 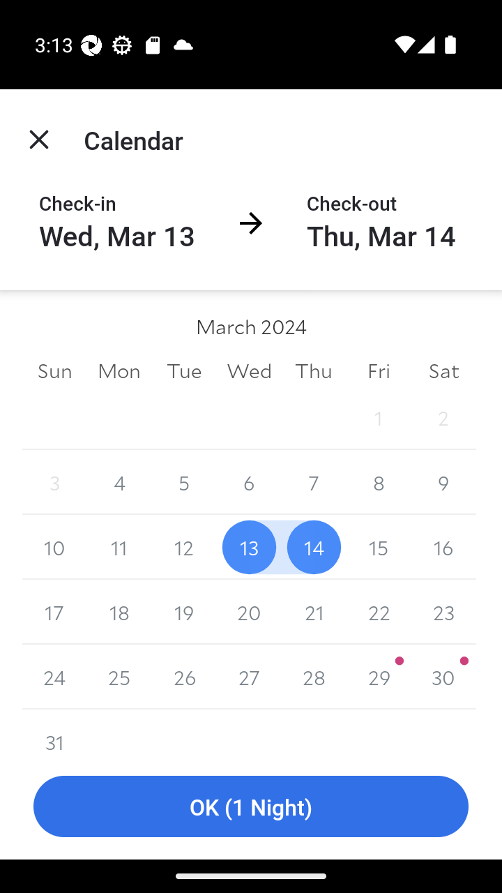 What do you see at coordinates (184, 677) in the screenshot?
I see `26 26 March 2024` at bounding box center [184, 677].